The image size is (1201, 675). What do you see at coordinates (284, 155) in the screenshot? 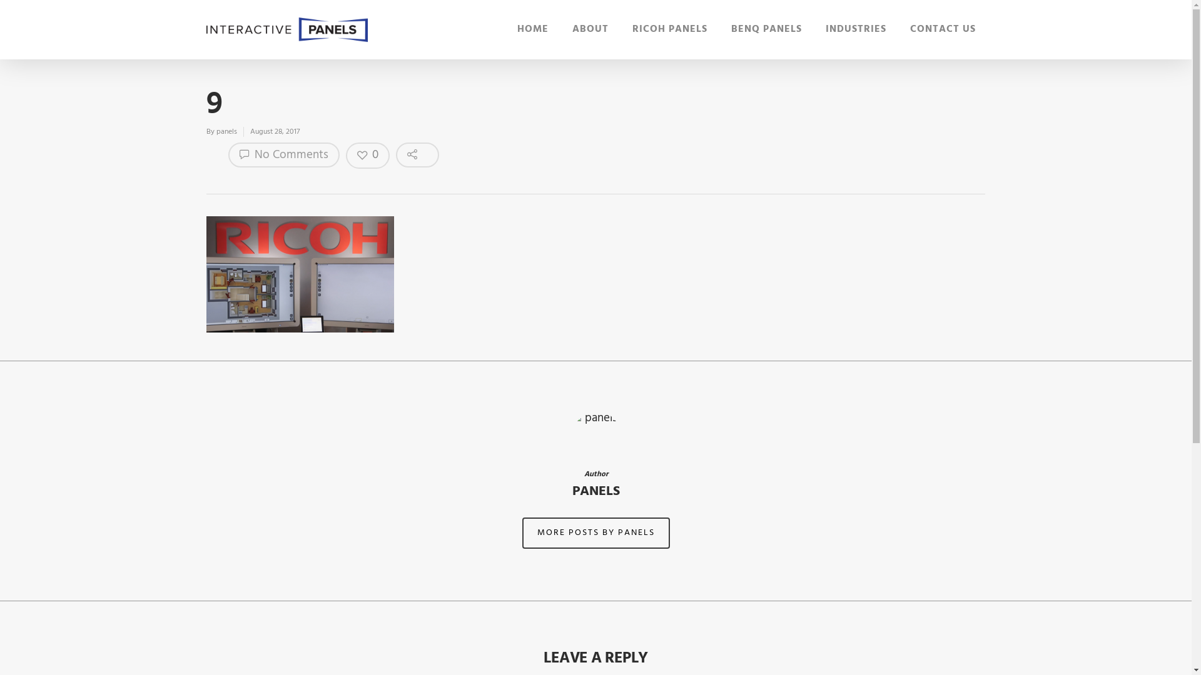
I see `No Comments` at bounding box center [284, 155].